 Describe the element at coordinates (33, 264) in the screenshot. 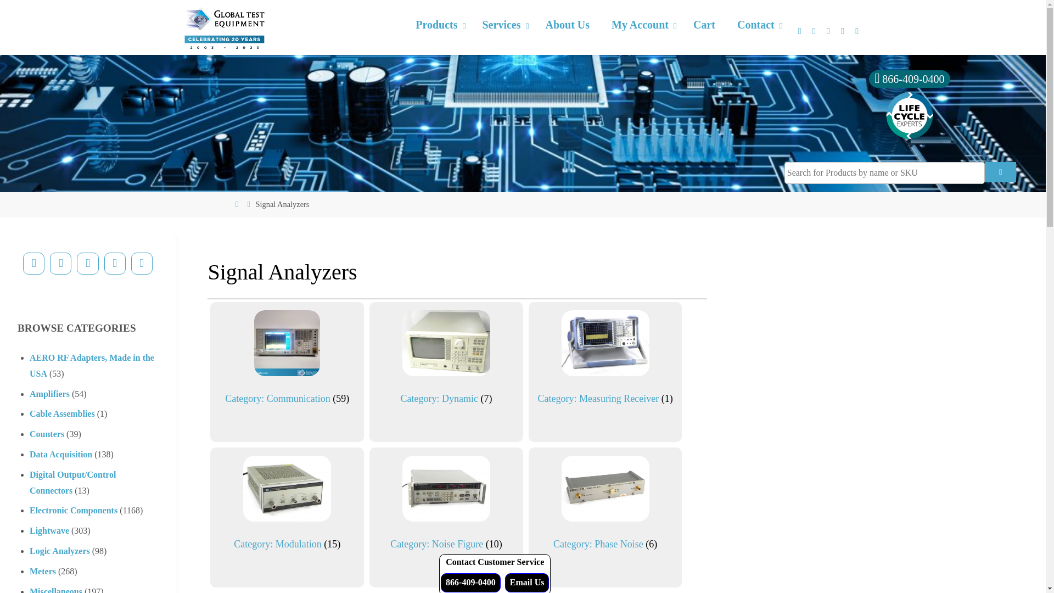

I see `Facebook` at that location.